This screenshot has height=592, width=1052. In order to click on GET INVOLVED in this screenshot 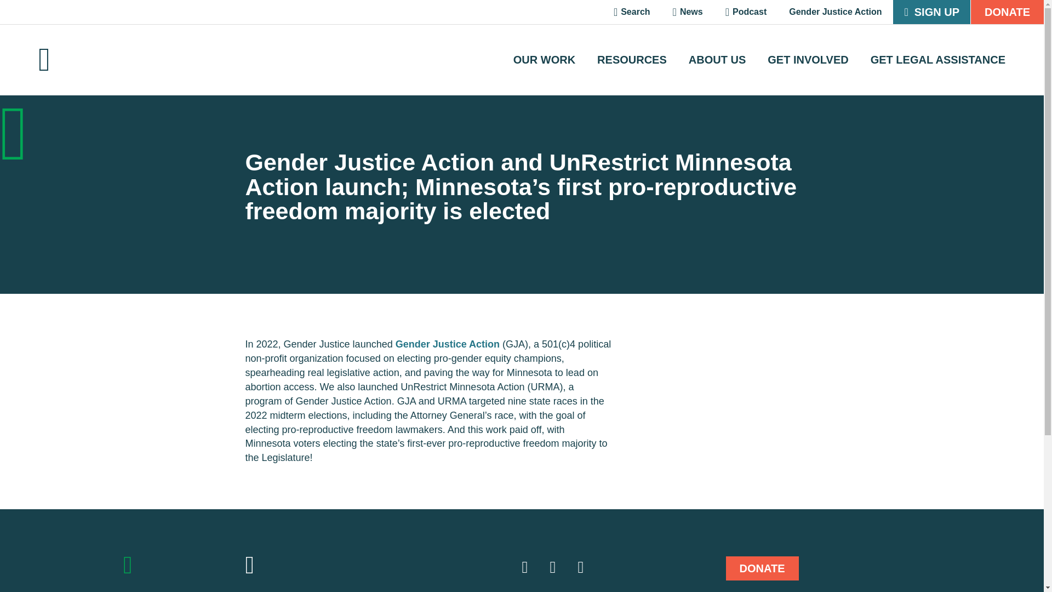, I will do `click(808, 59)`.